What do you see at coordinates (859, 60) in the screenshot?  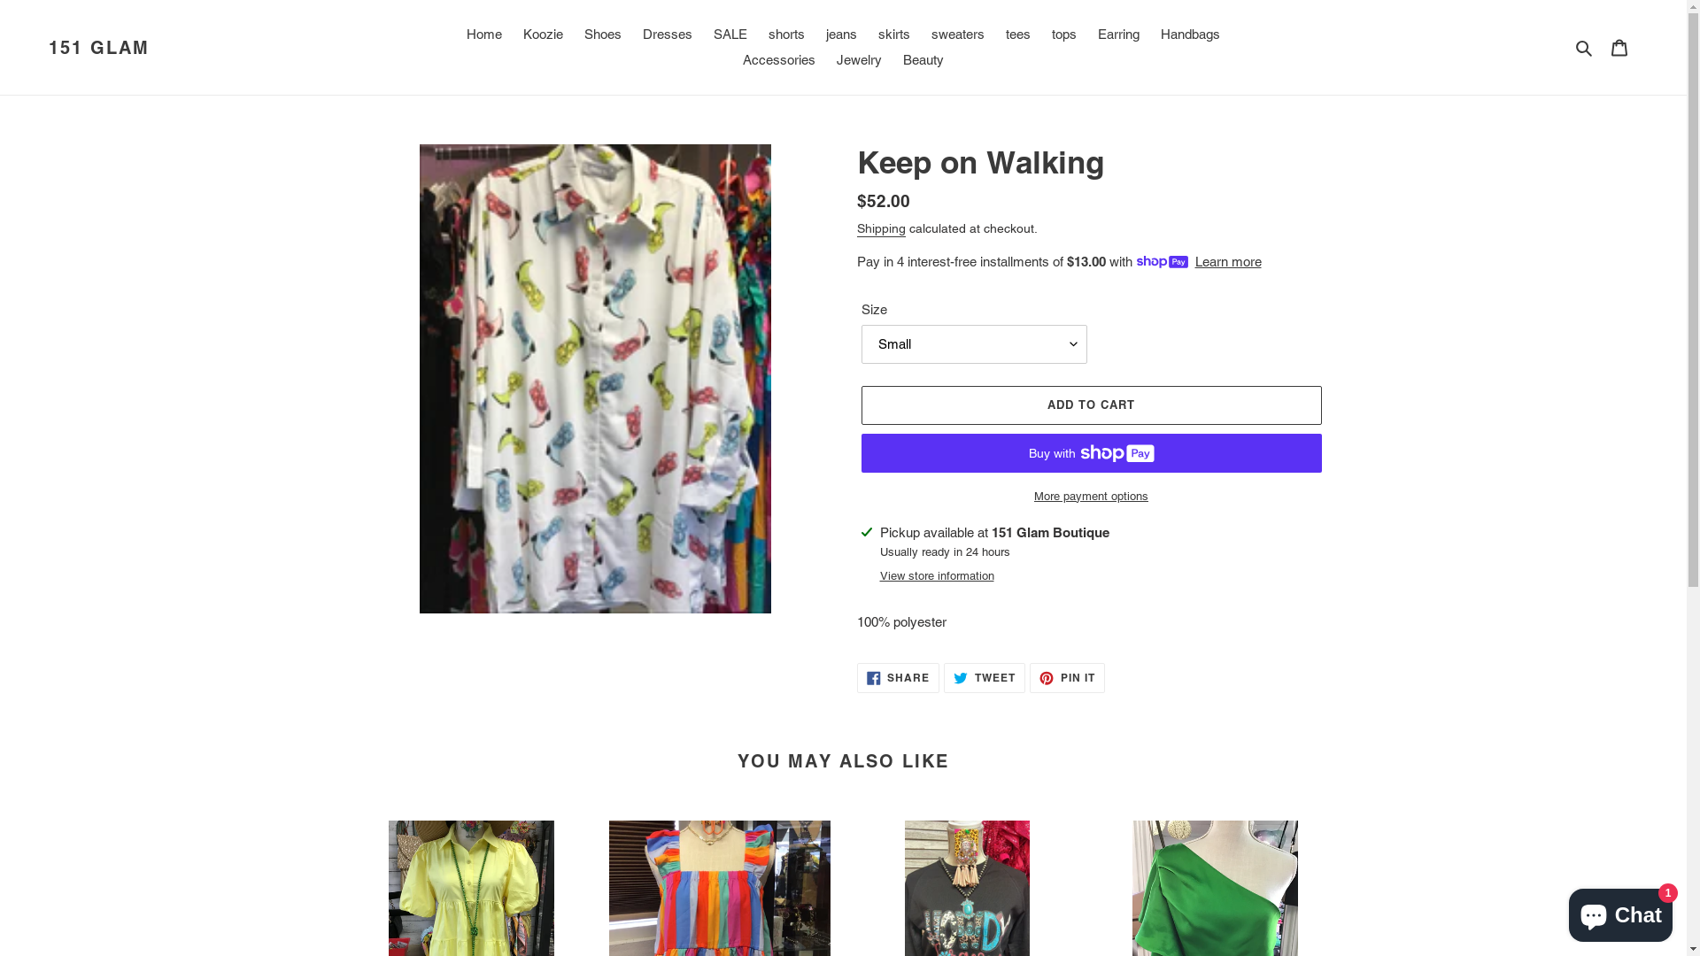 I see `Jewelry` at bounding box center [859, 60].